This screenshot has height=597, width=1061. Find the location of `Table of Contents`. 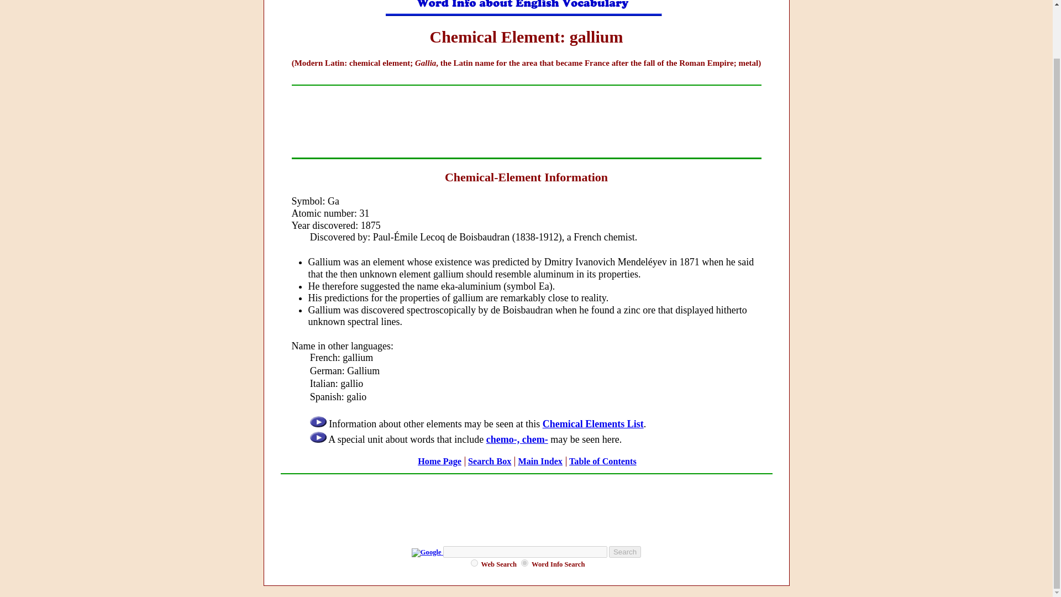

Table of Contents is located at coordinates (602, 461).